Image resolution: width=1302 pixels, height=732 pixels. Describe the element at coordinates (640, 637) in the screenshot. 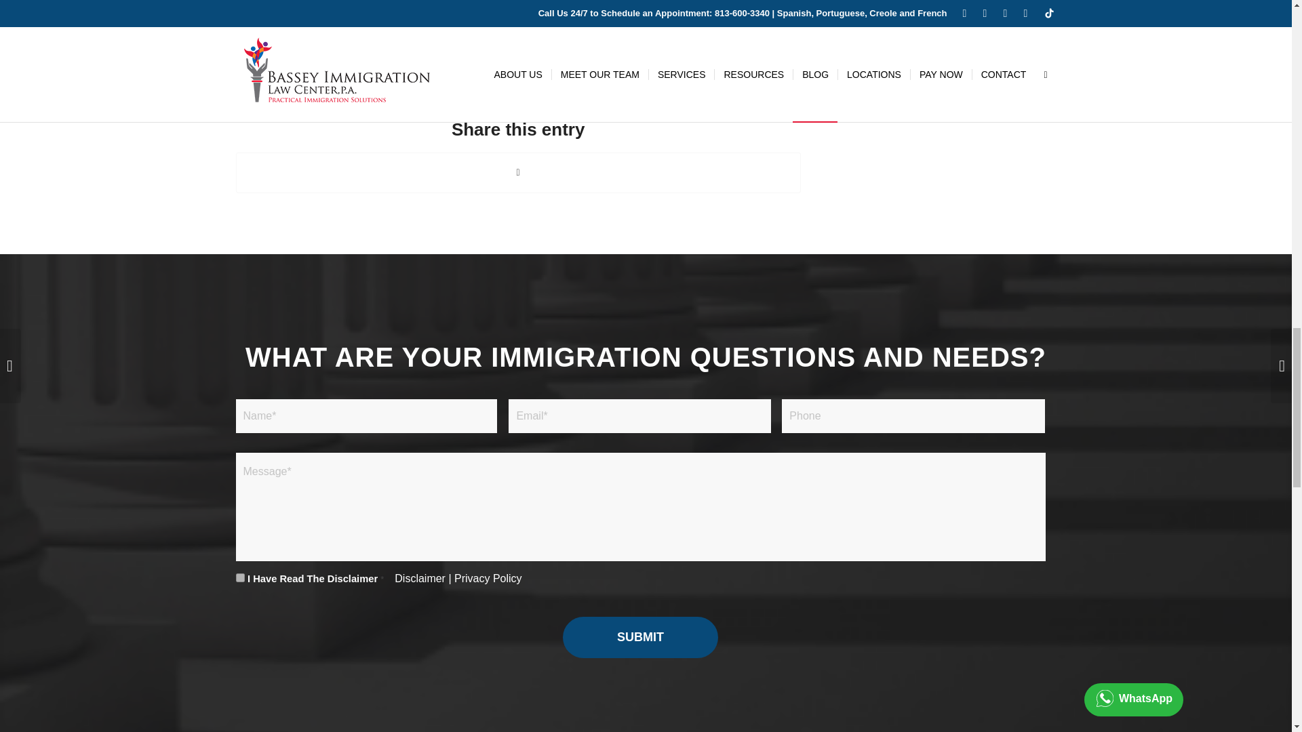

I see `Submit` at that location.